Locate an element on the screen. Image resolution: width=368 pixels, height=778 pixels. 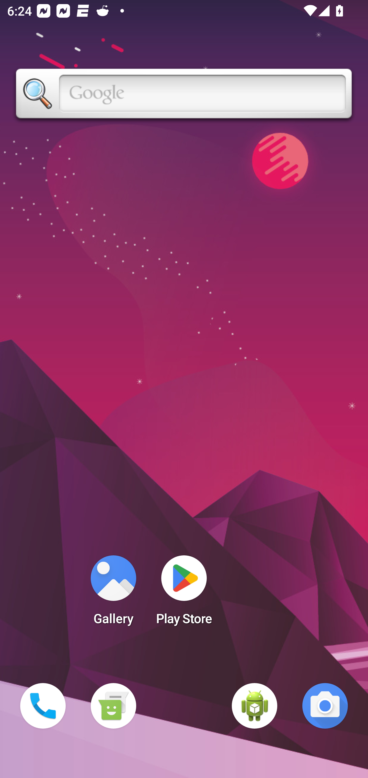
Play Store is located at coordinates (184, 593).